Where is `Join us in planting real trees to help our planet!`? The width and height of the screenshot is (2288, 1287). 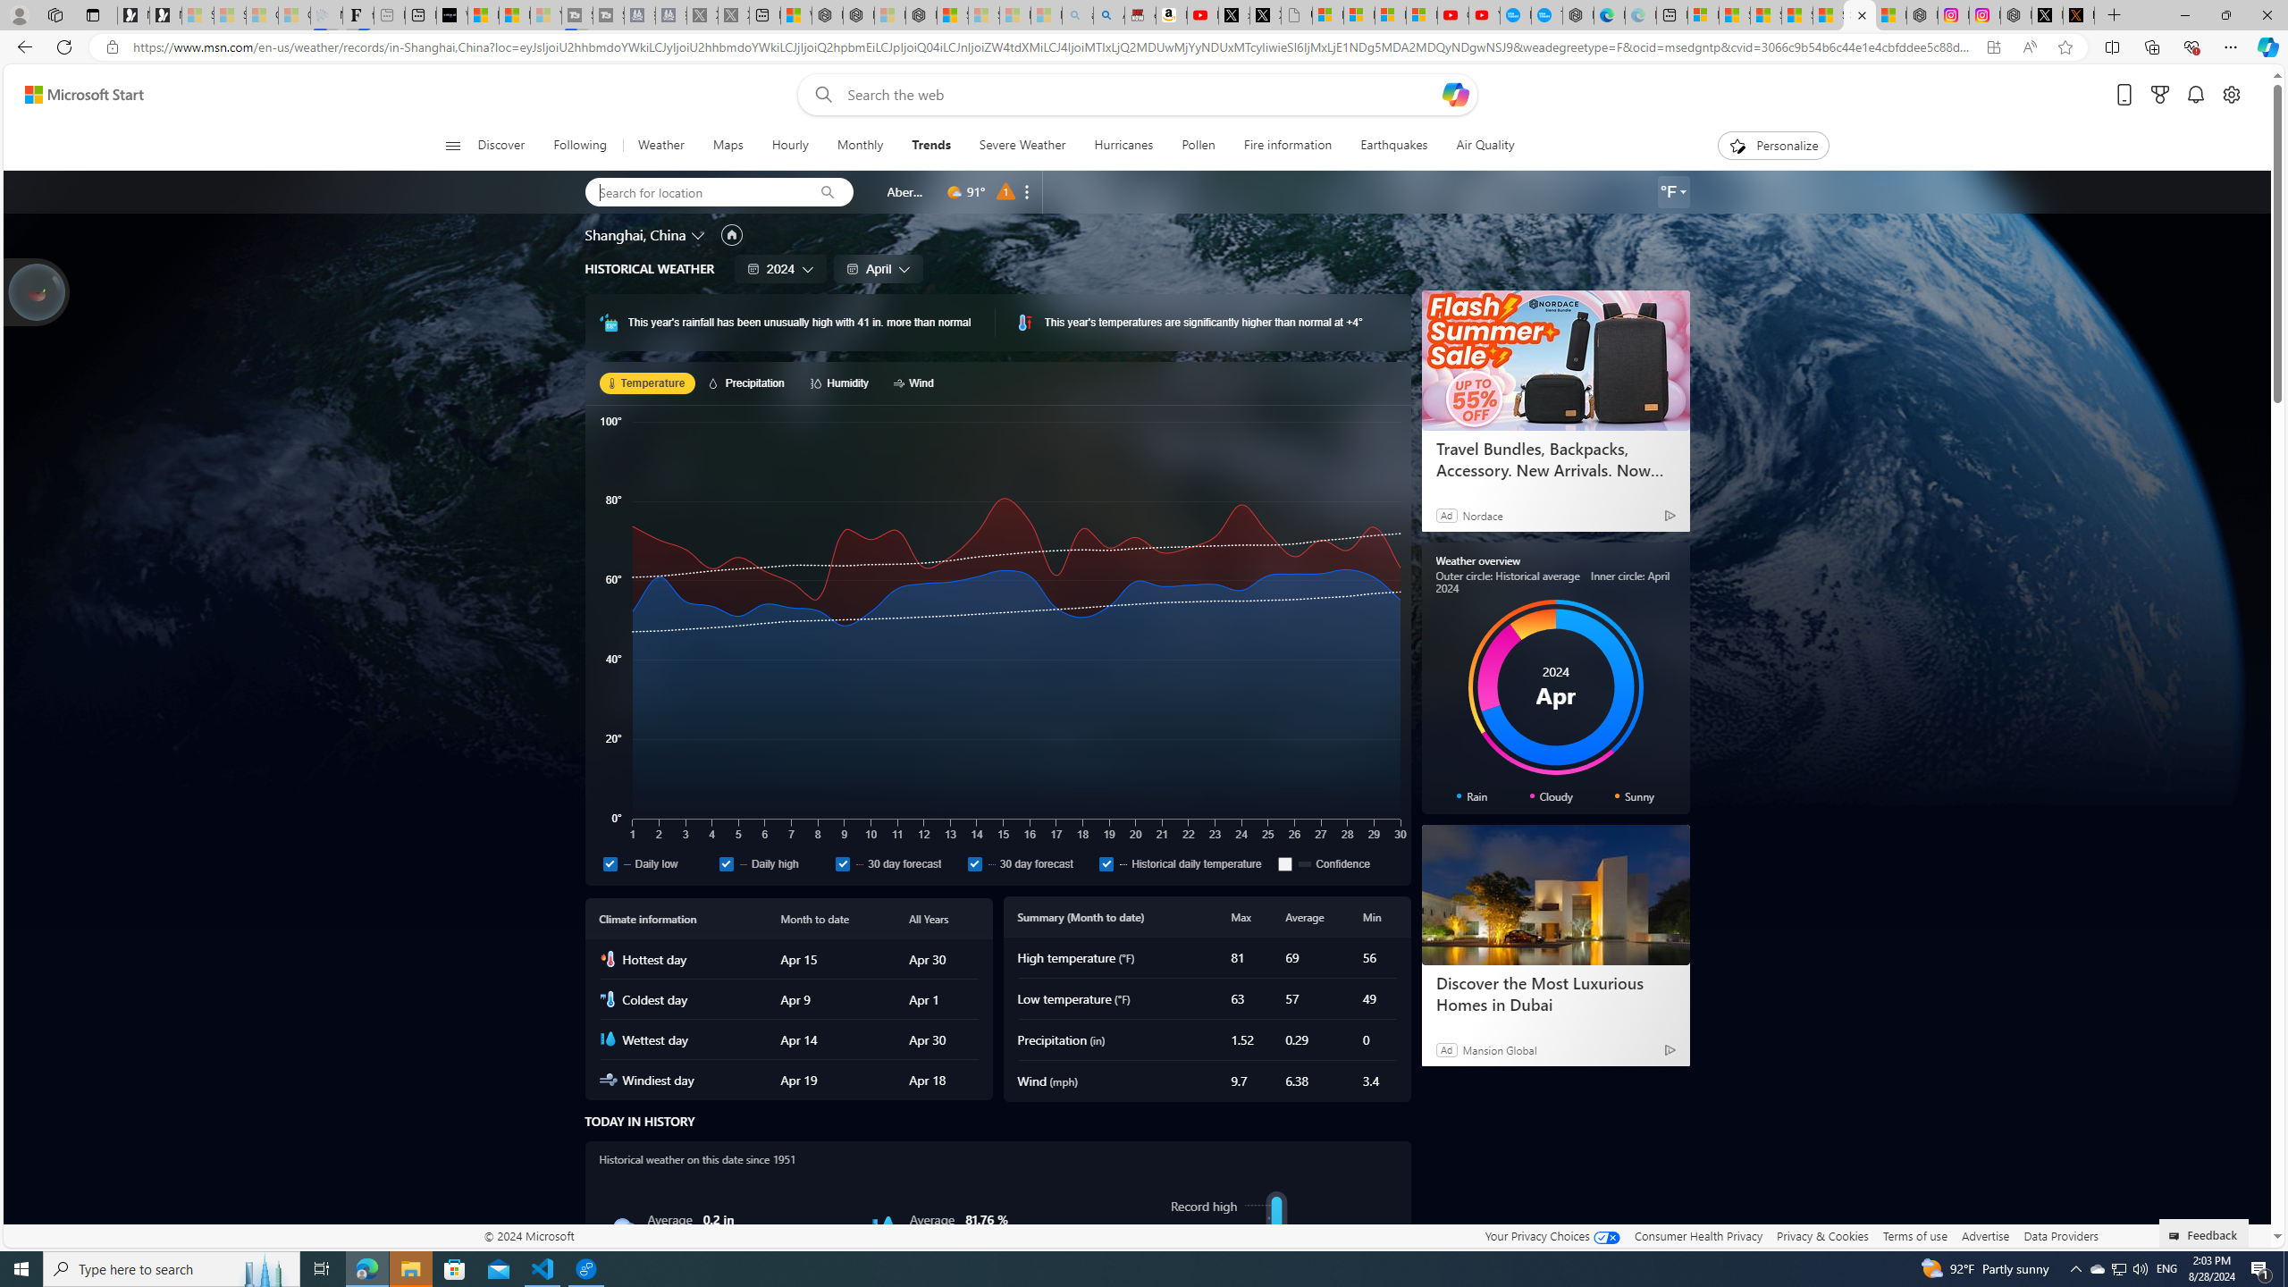 Join us in planting real trees to help our planet! is located at coordinates (38, 291).